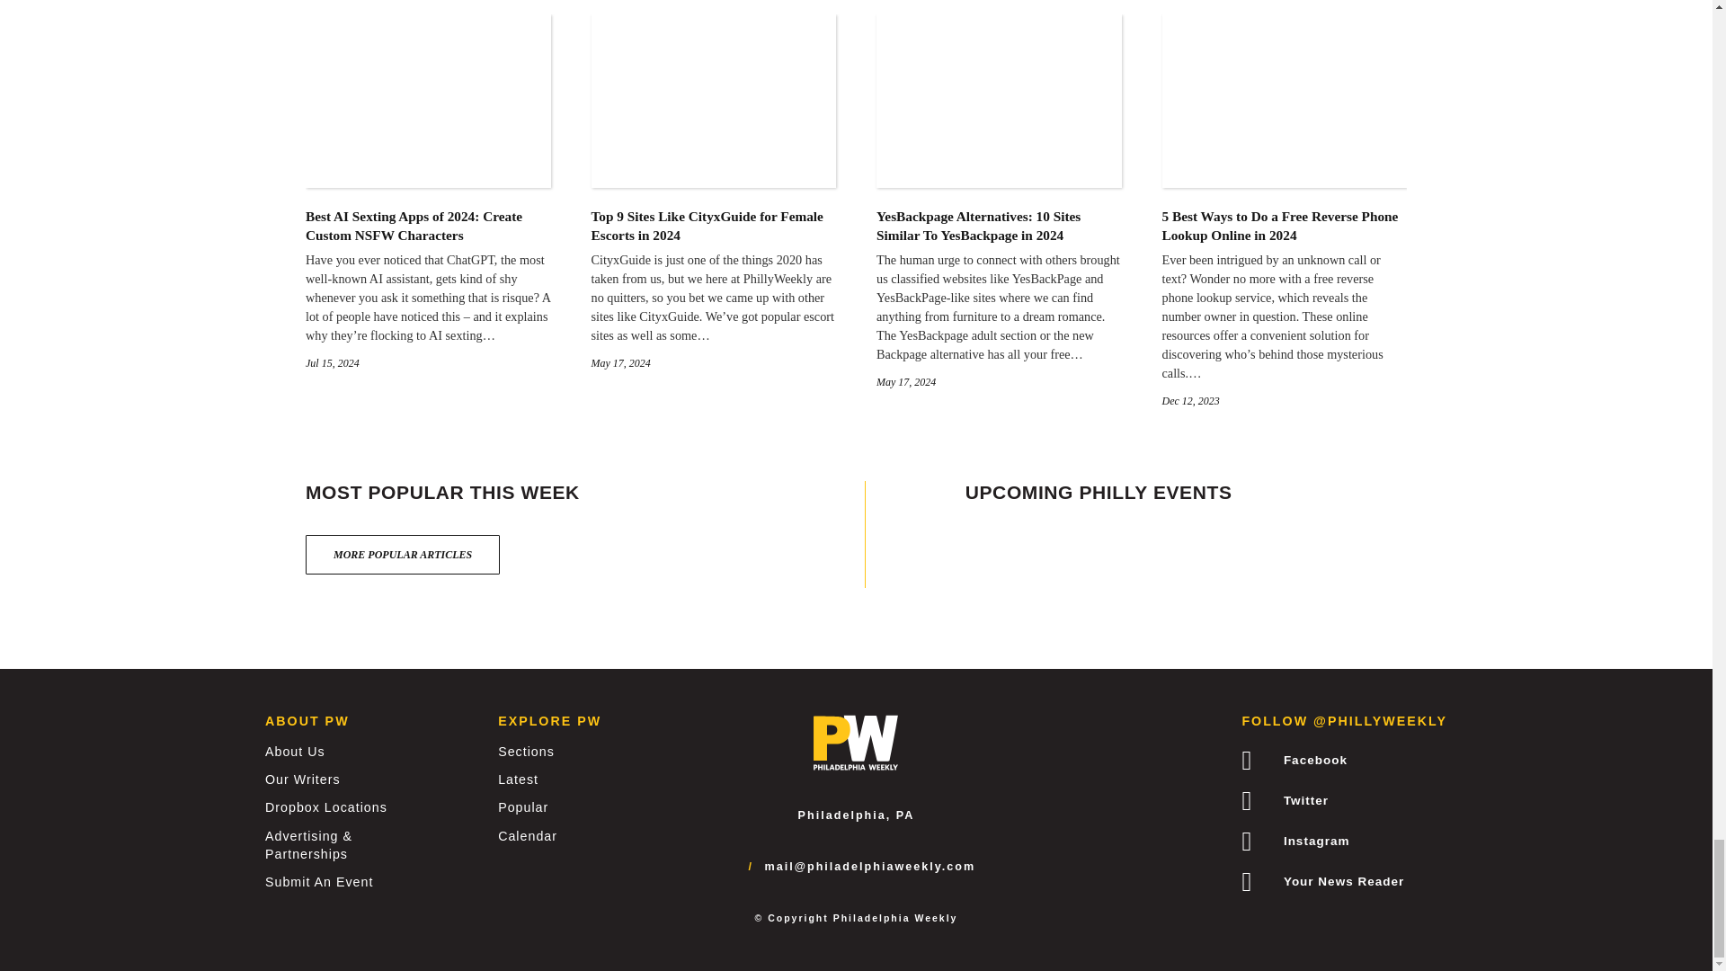 The image size is (1726, 971). What do you see at coordinates (428, 174) in the screenshot?
I see `Best AI Sexting Apps of 2024: Create Custom NSFW Characters` at bounding box center [428, 174].